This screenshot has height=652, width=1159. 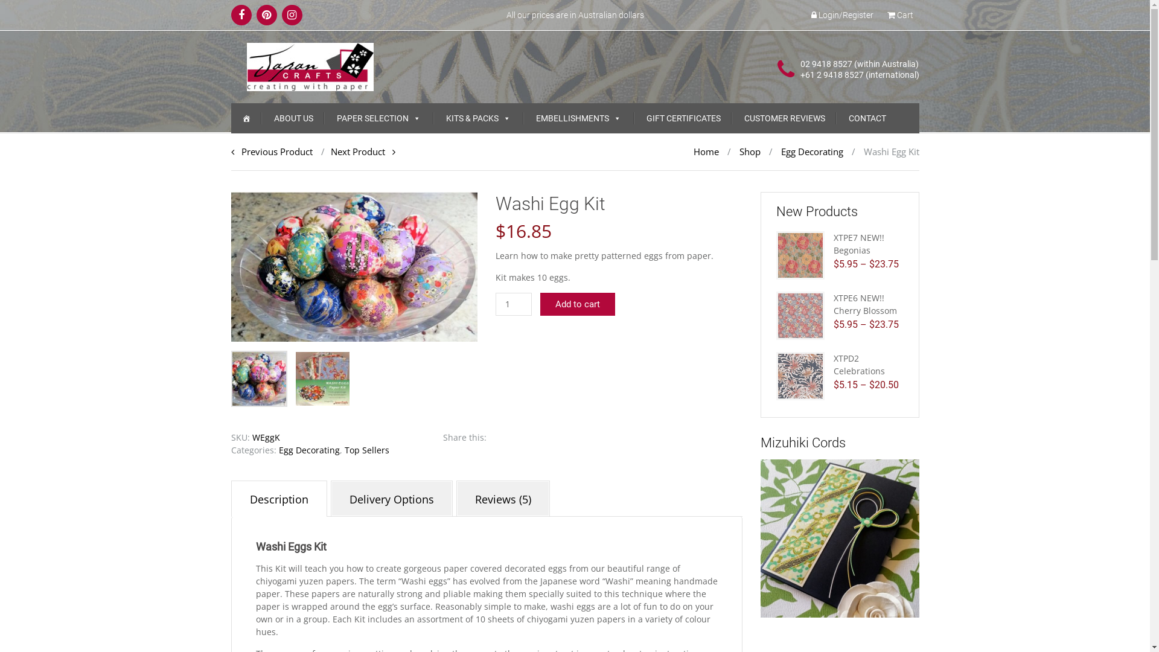 I want to click on Qty, so click(x=514, y=304).